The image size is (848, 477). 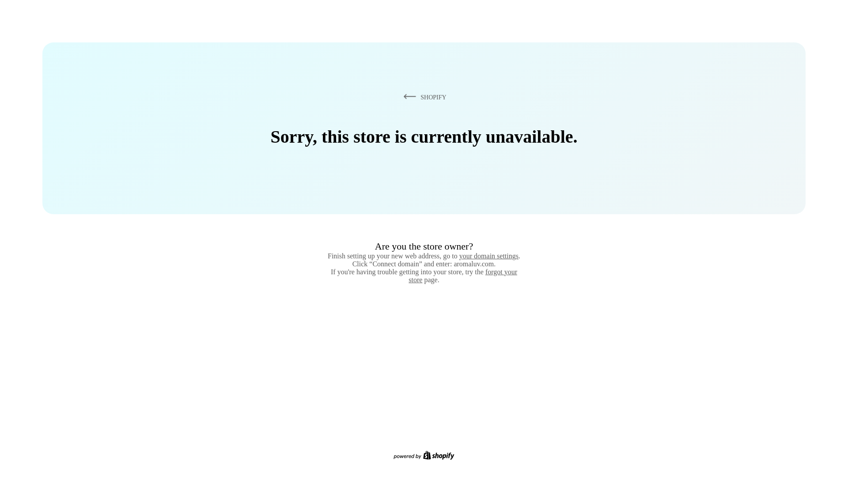 I want to click on SHOPIFY, so click(x=423, y=97).